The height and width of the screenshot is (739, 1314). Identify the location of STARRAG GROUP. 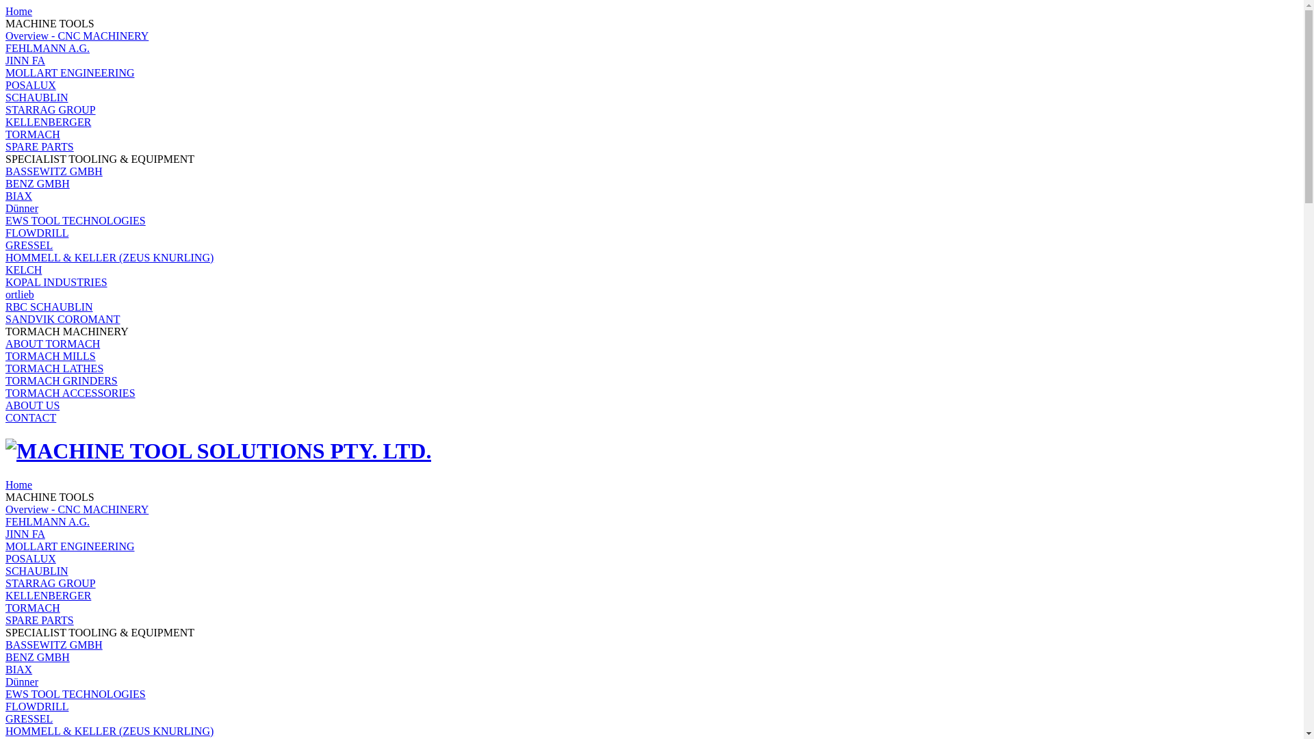
(51, 583).